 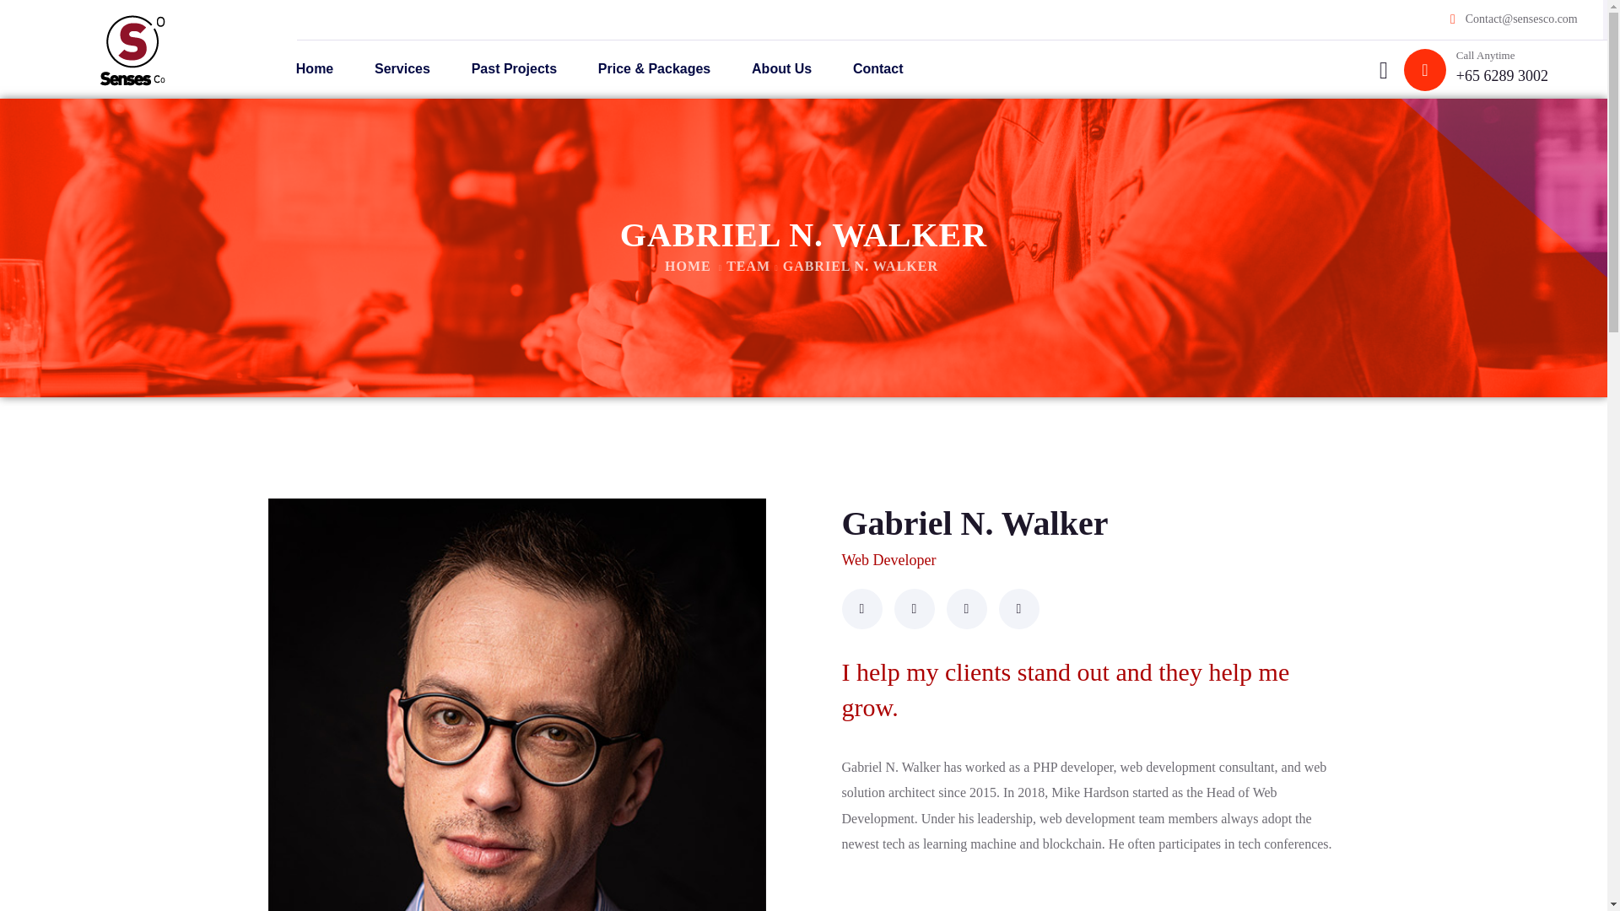 I want to click on address, so click(x=1502, y=76).